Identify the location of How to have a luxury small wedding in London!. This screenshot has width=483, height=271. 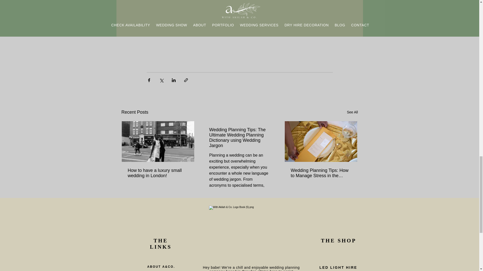
(158, 173).